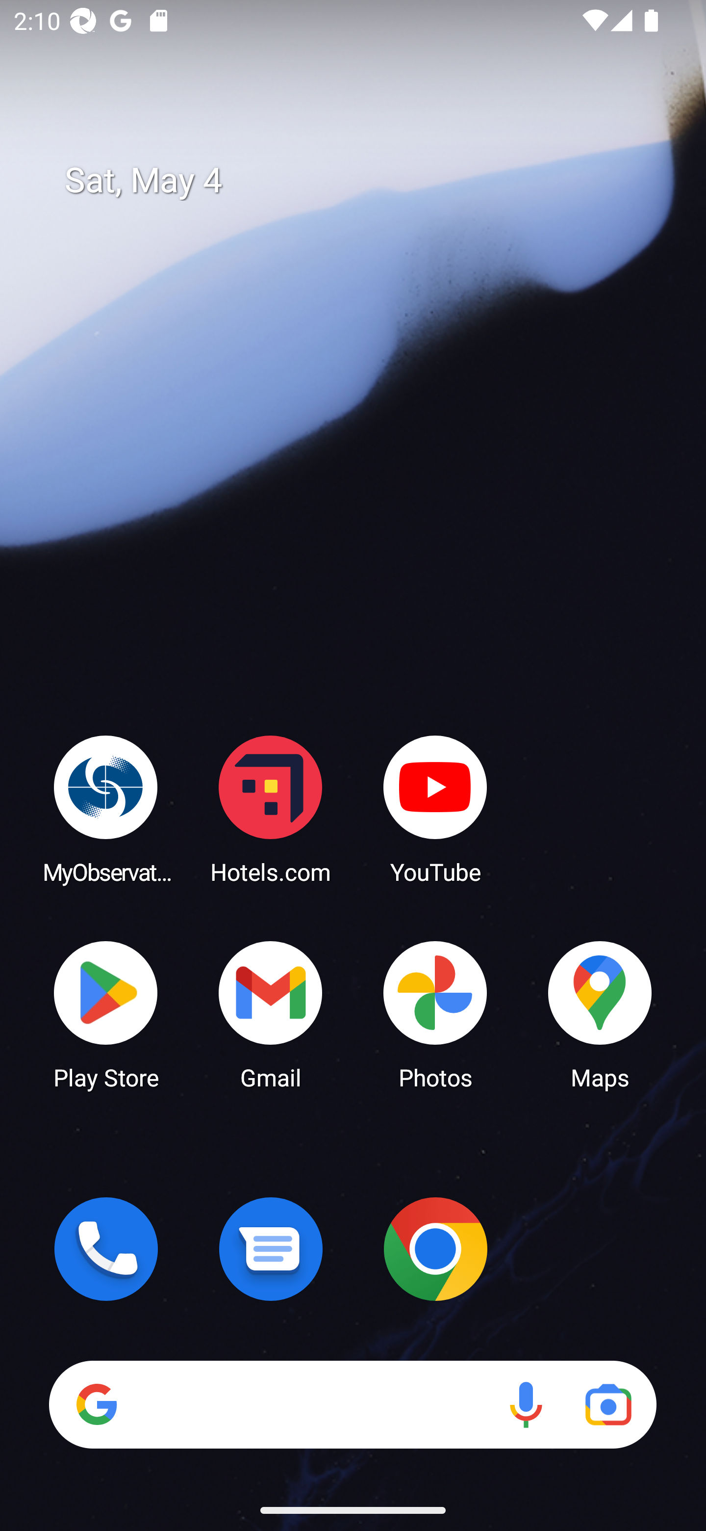  What do you see at coordinates (353, 1404) in the screenshot?
I see `Search Voice search Google Lens` at bounding box center [353, 1404].